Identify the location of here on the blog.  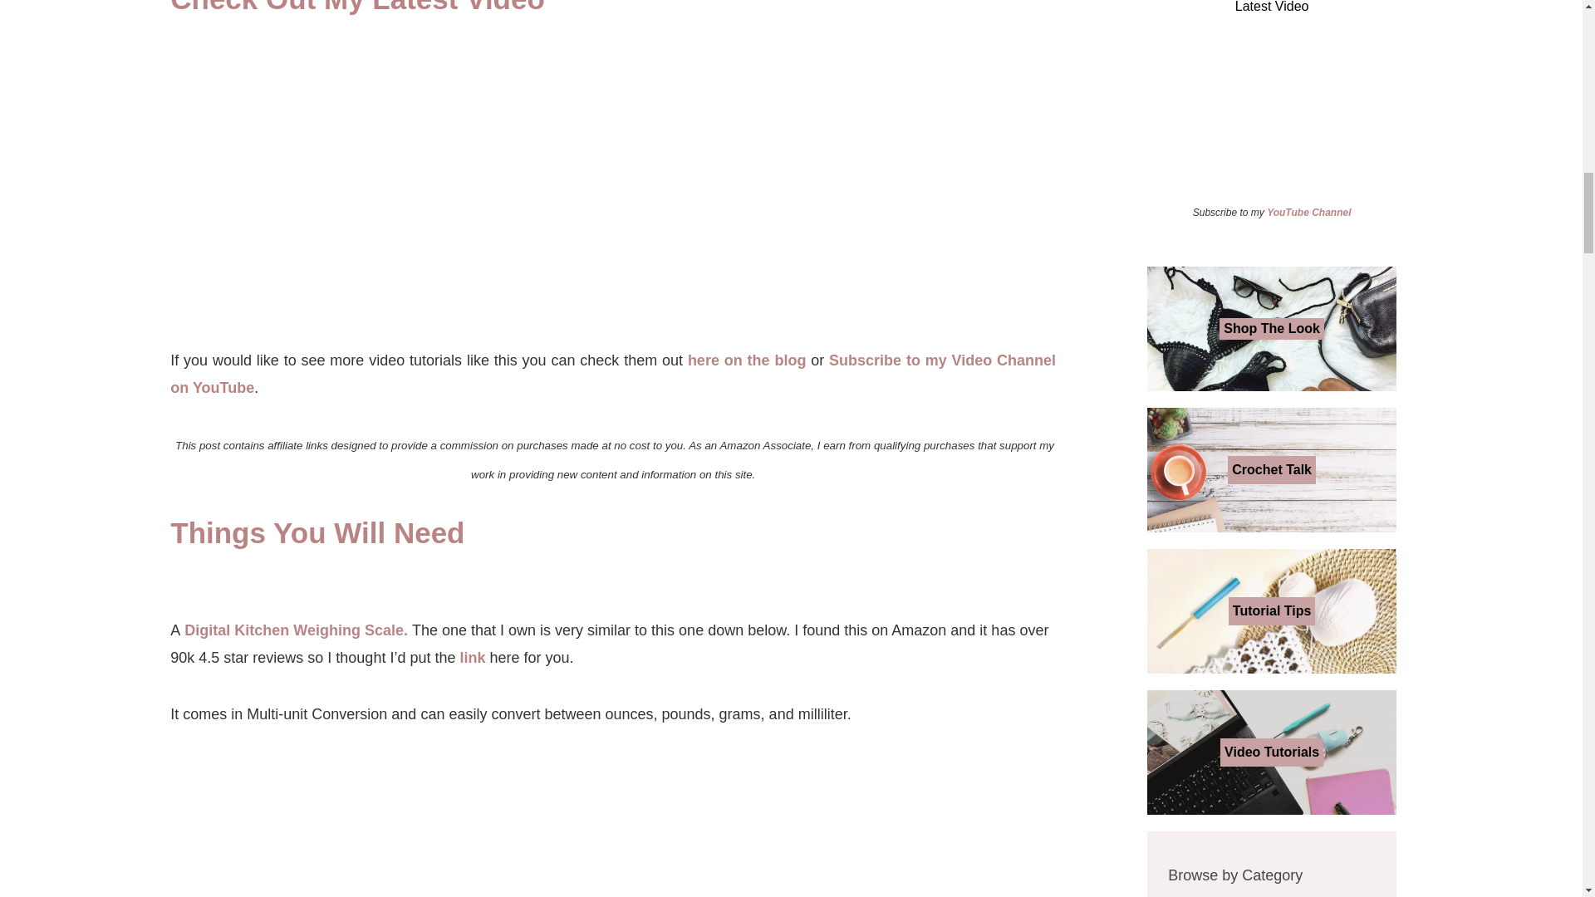
(747, 360).